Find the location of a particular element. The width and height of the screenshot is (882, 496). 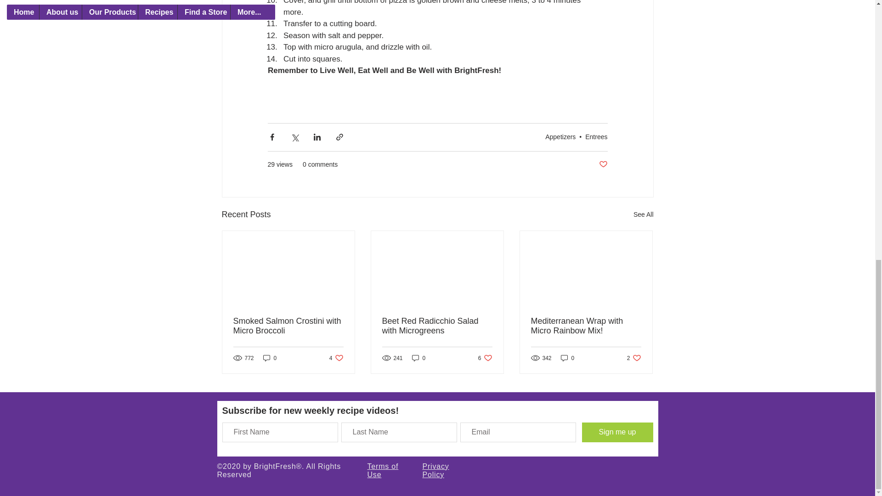

Sign me up is located at coordinates (383, 470).